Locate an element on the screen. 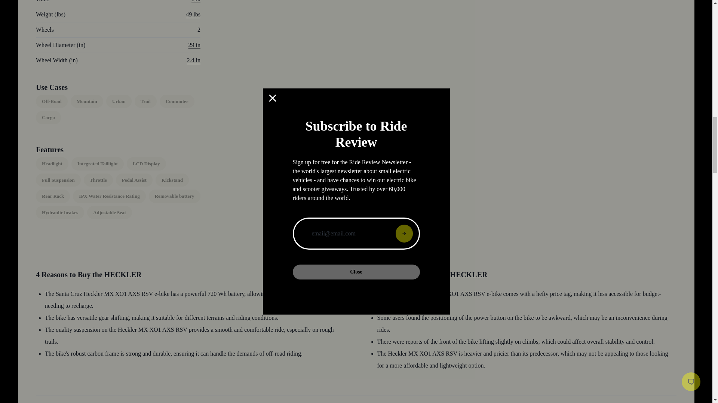  49 lbs is located at coordinates (193, 14).